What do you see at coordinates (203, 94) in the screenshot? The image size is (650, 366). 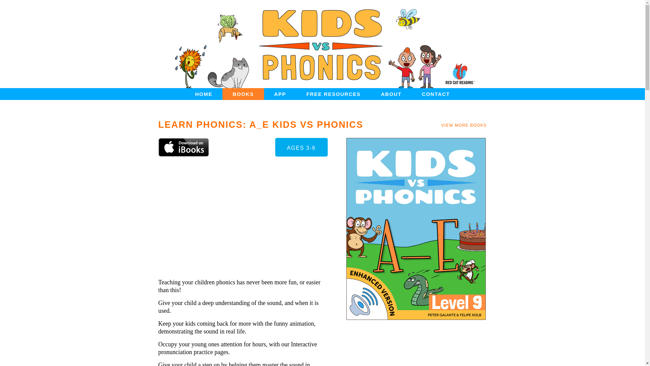 I see `HOME` at bounding box center [203, 94].